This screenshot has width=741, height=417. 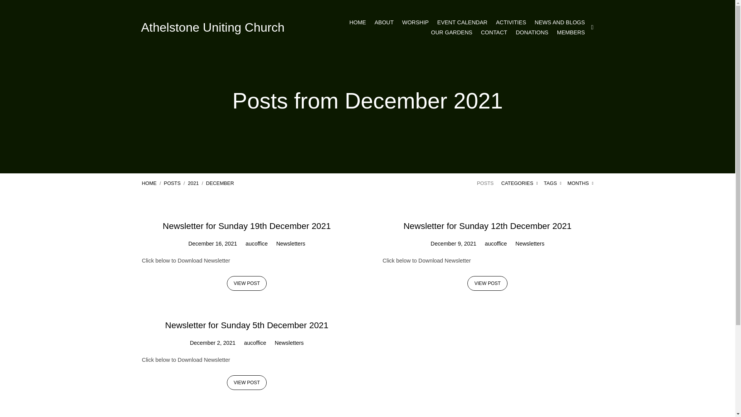 What do you see at coordinates (220, 183) in the screenshot?
I see `DECEMBER` at bounding box center [220, 183].